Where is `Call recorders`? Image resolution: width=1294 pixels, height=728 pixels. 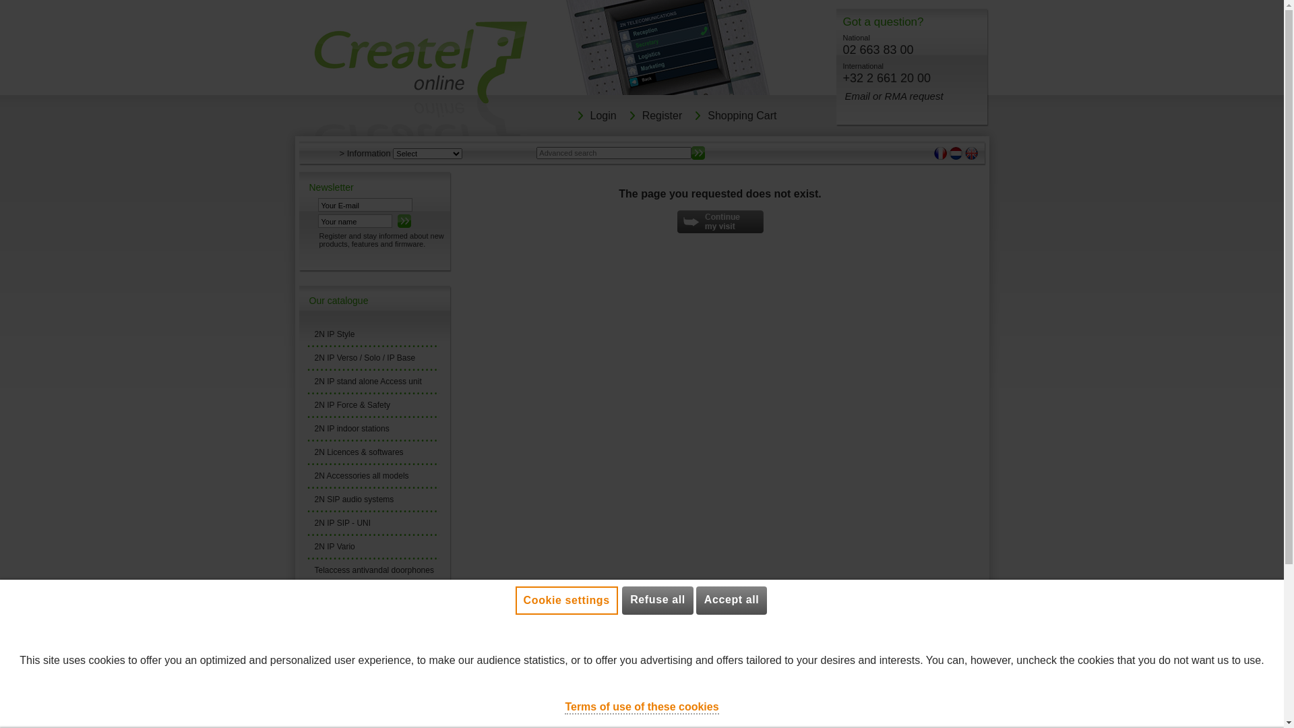 Call recorders is located at coordinates (373, 641).